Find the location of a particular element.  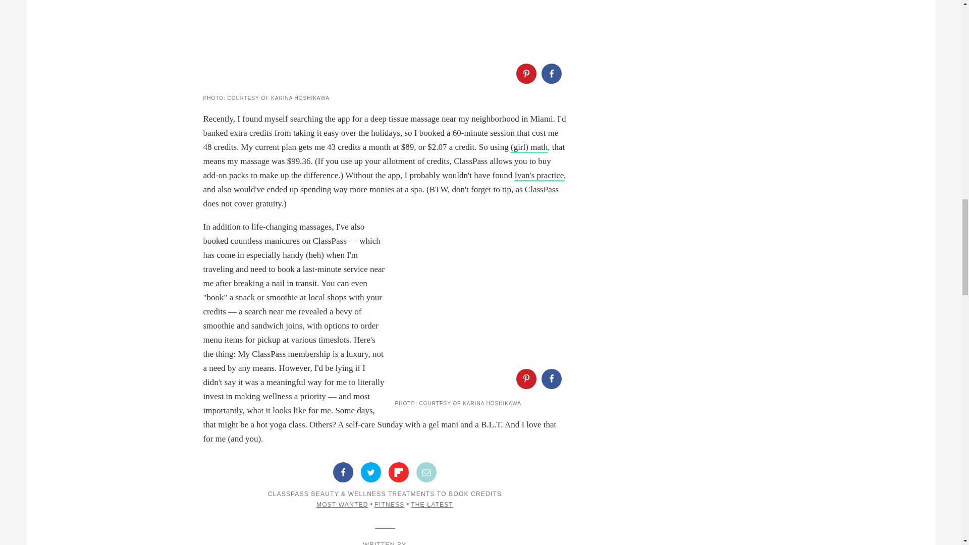

Share on Pinterest is located at coordinates (525, 74).